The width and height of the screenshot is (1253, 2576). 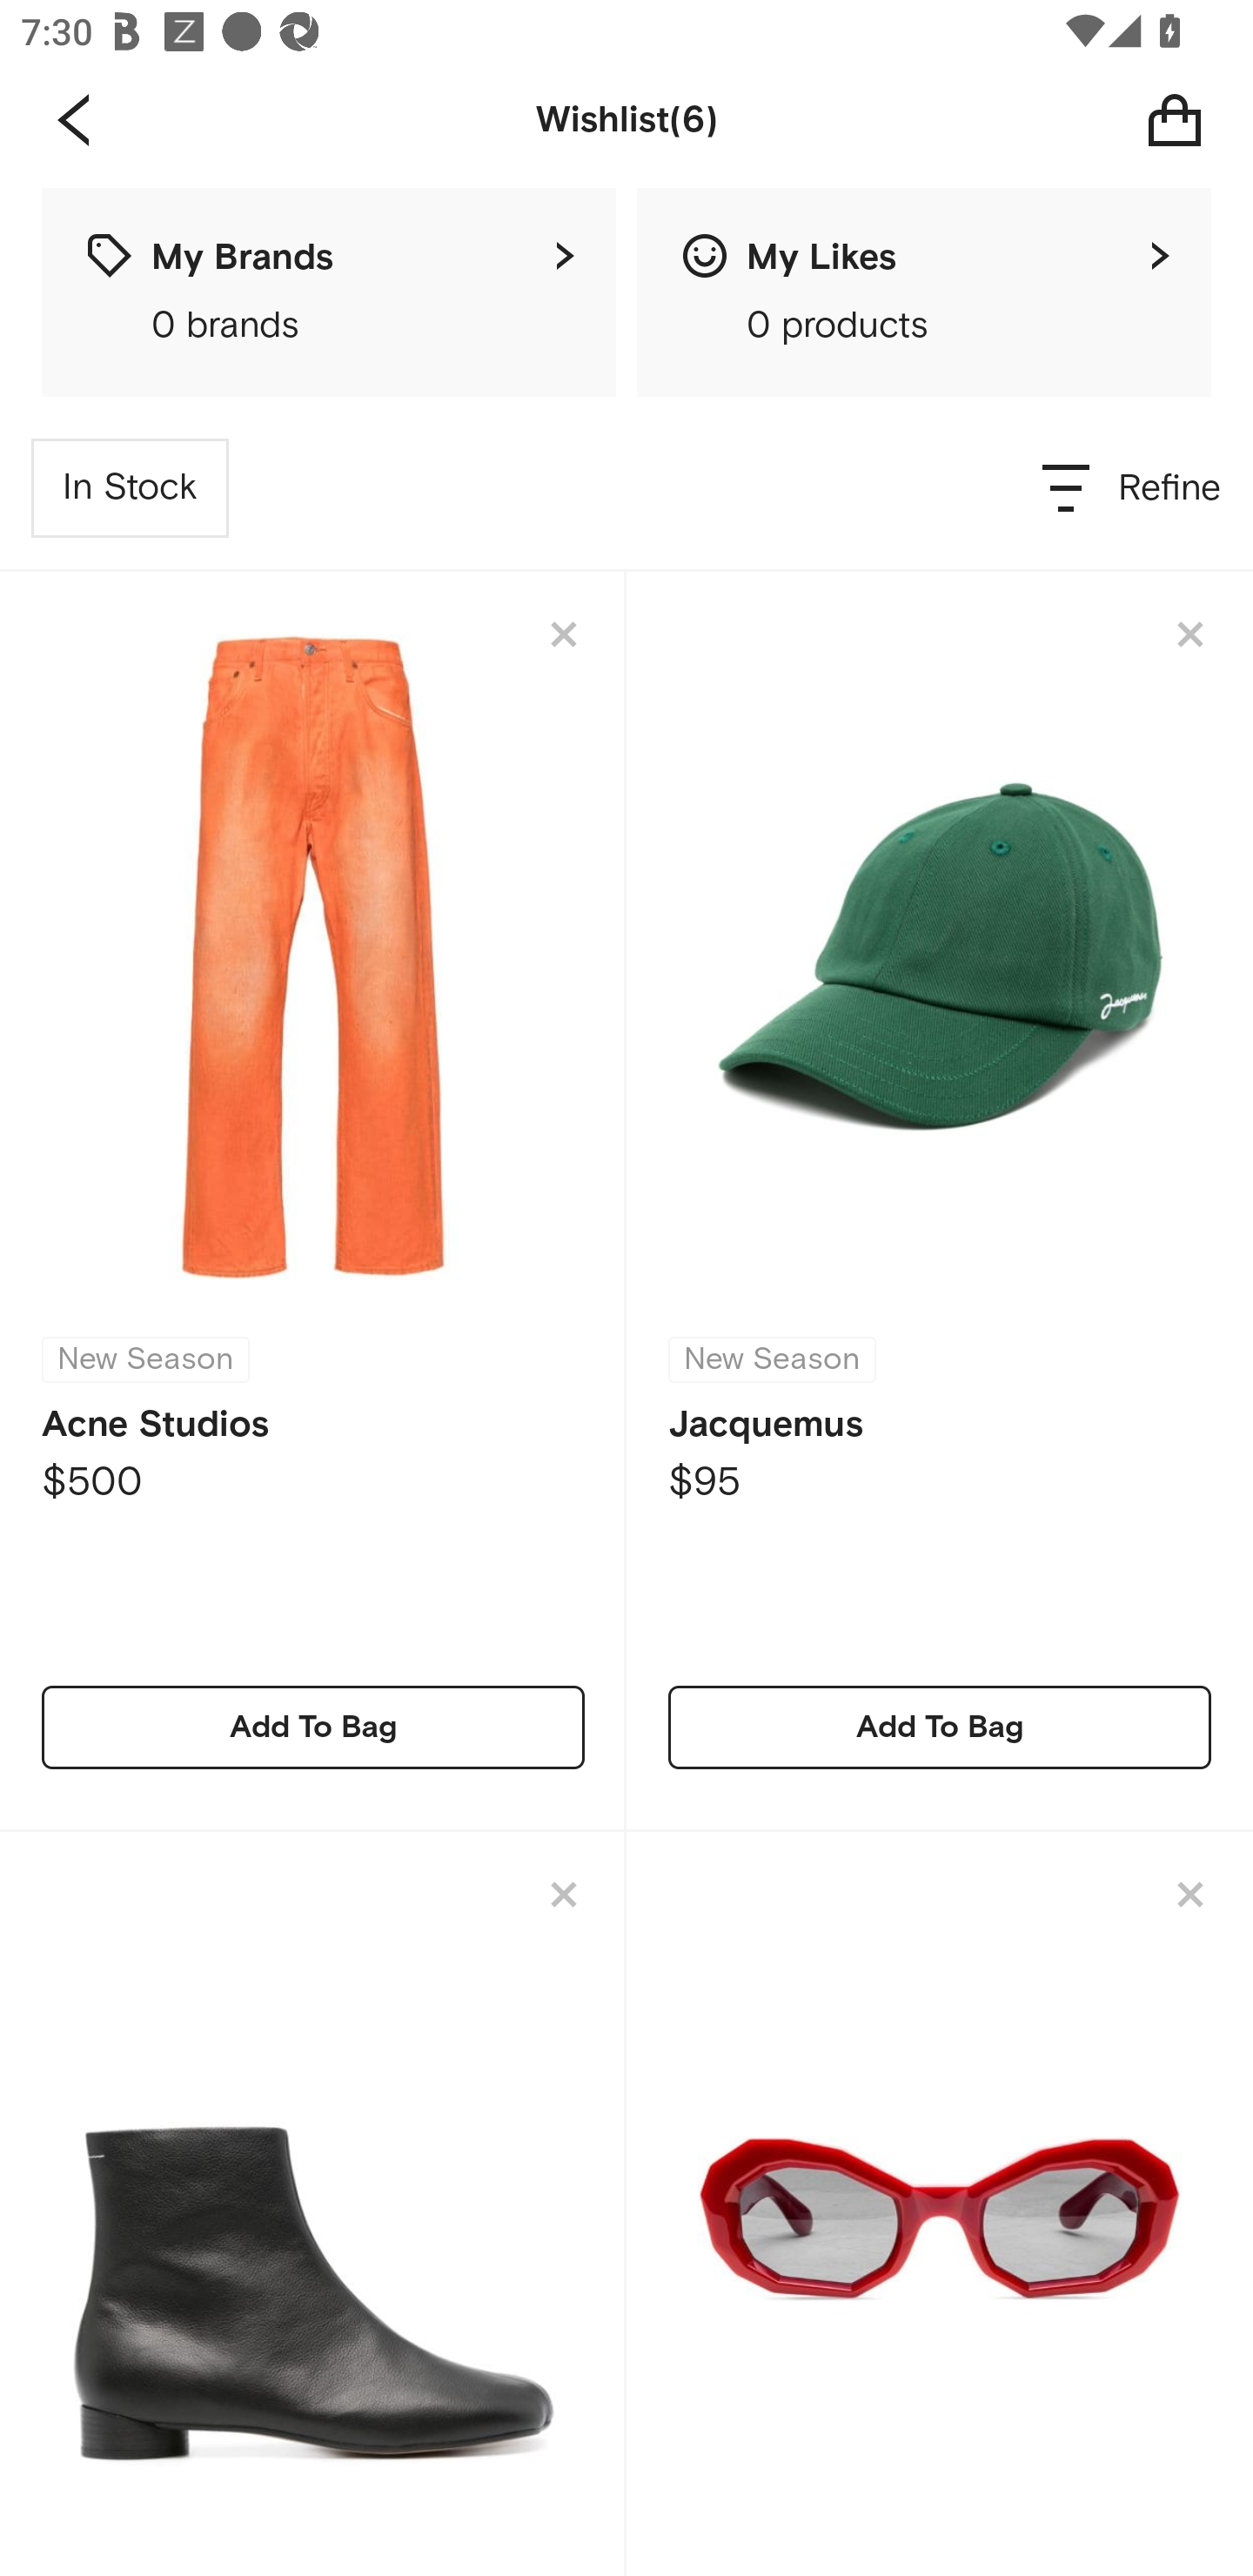 What do you see at coordinates (131, 487) in the screenshot?
I see `In Stock` at bounding box center [131, 487].